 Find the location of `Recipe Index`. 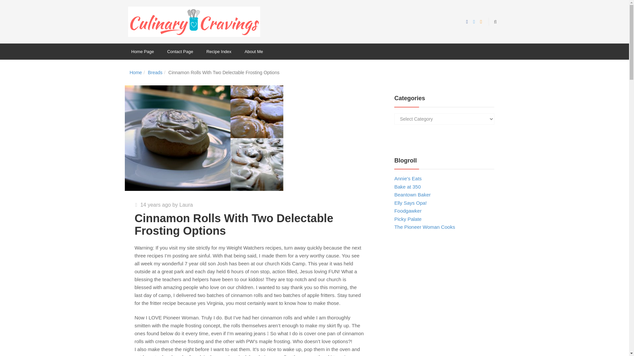

Recipe Index is located at coordinates (219, 51).